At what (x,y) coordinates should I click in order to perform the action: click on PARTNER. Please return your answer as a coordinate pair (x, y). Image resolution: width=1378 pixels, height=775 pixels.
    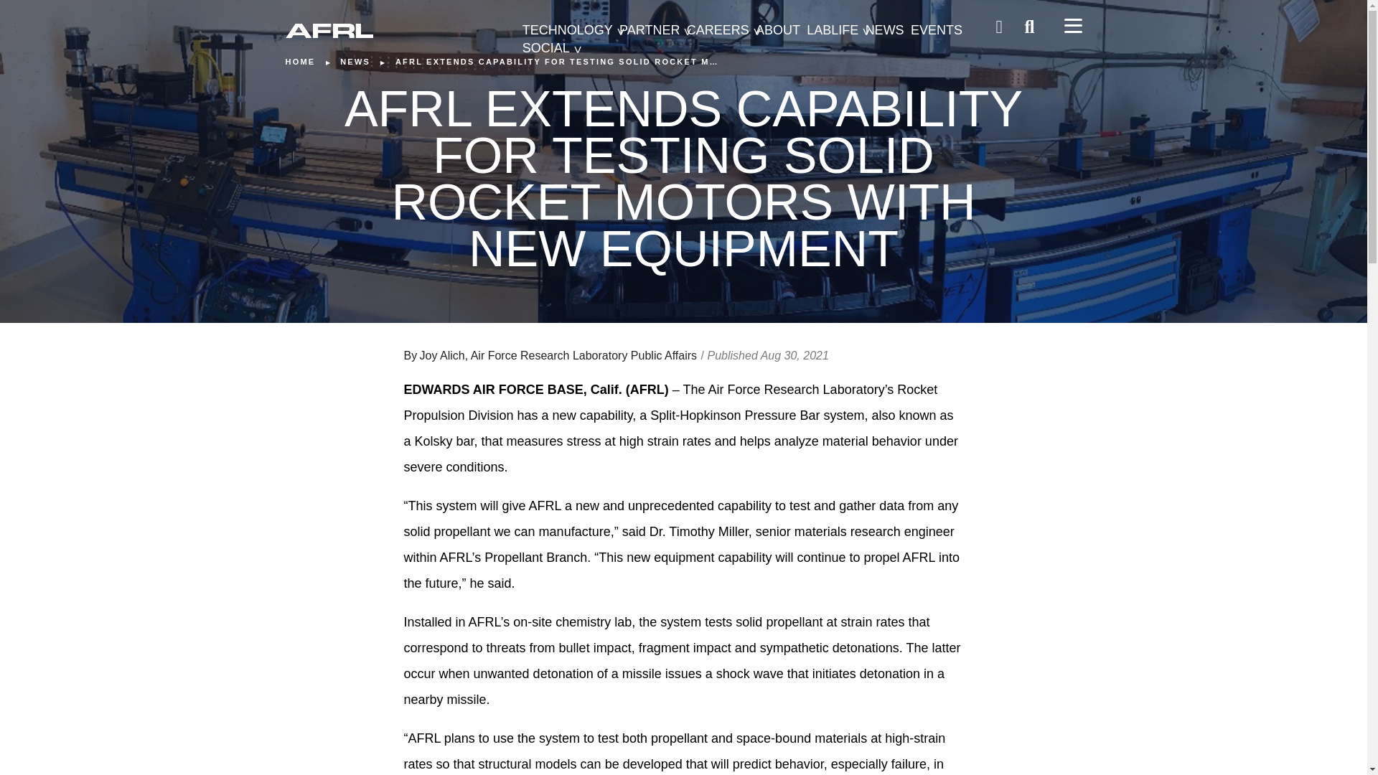
    Looking at the image, I should click on (649, 30).